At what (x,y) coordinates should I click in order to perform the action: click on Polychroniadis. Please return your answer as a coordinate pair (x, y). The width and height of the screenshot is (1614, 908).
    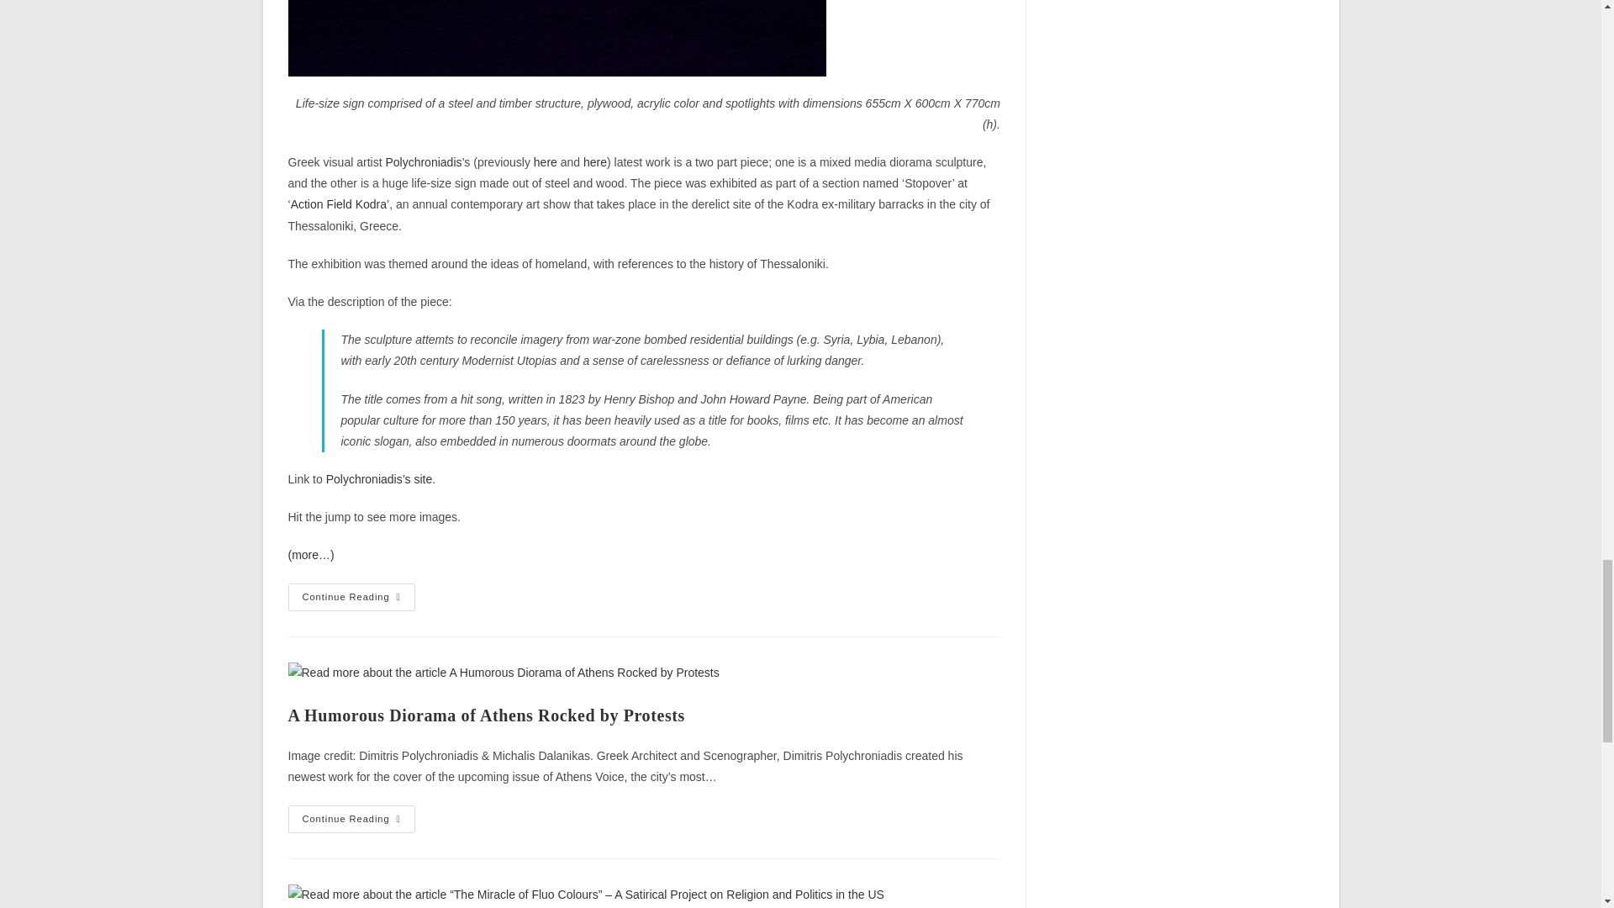
    Looking at the image, I should click on (424, 161).